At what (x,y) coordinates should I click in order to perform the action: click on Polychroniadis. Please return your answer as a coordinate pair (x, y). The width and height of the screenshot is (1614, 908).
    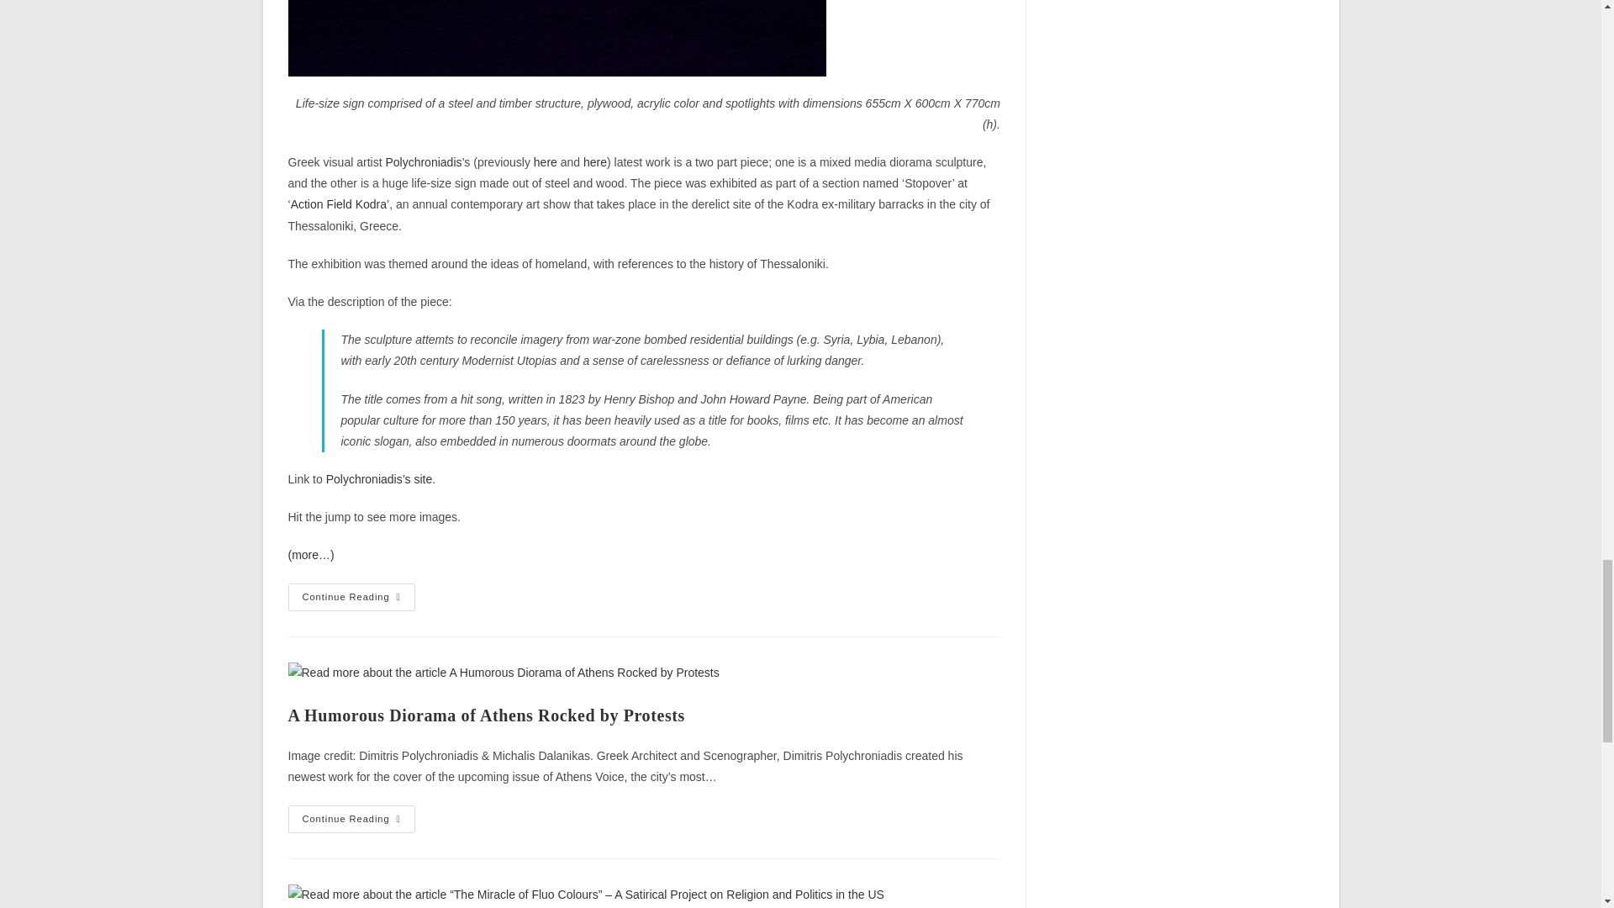
    Looking at the image, I should click on (424, 161).